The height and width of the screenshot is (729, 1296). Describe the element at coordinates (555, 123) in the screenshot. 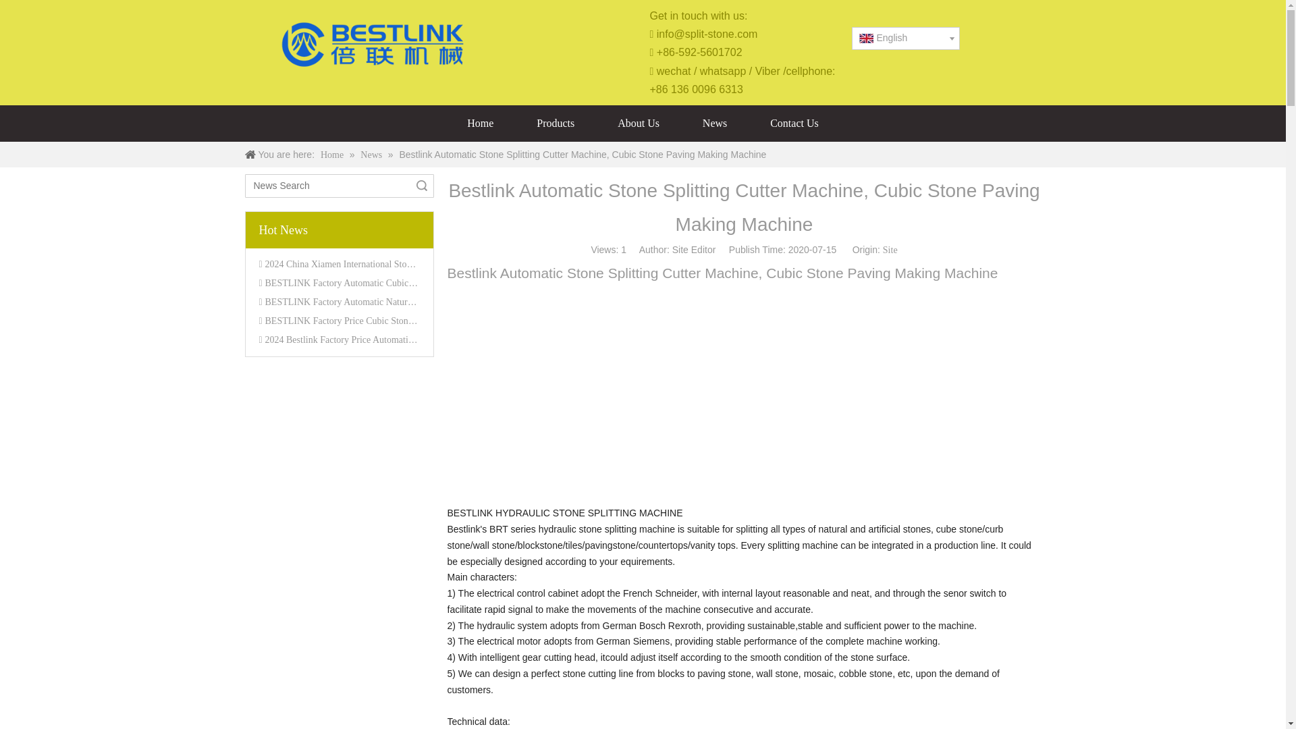

I see `Products` at that location.